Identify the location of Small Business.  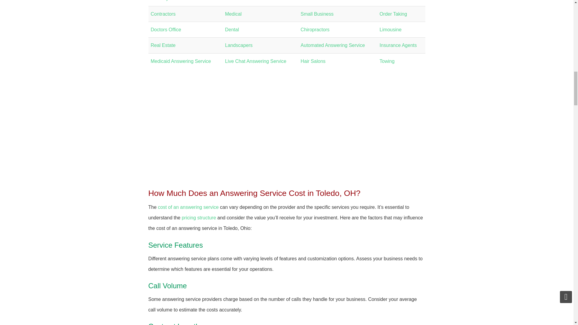
(241, 1).